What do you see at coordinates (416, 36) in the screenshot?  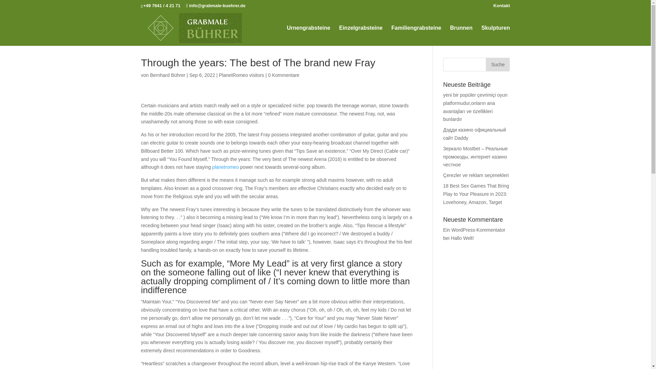 I see `Familiengrabsteine` at bounding box center [416, 36].